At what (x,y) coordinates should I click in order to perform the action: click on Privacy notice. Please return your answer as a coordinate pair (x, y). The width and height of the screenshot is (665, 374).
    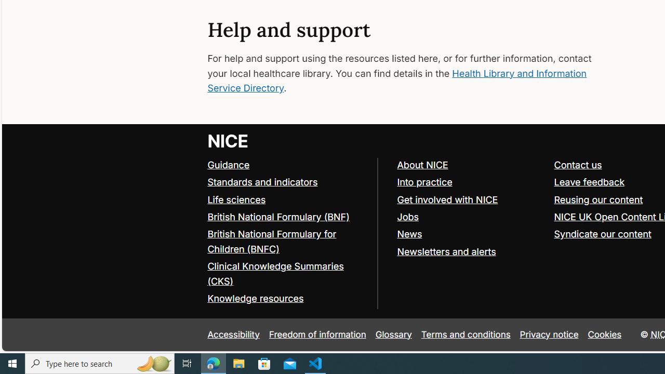
    Looking at the image, I should click on (549, 335).